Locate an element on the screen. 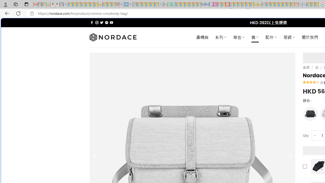 Image resolution: width=325 pixels, height=183 pixels. Expert Portfolios - Sleeping is located at coordinates (280, 5).